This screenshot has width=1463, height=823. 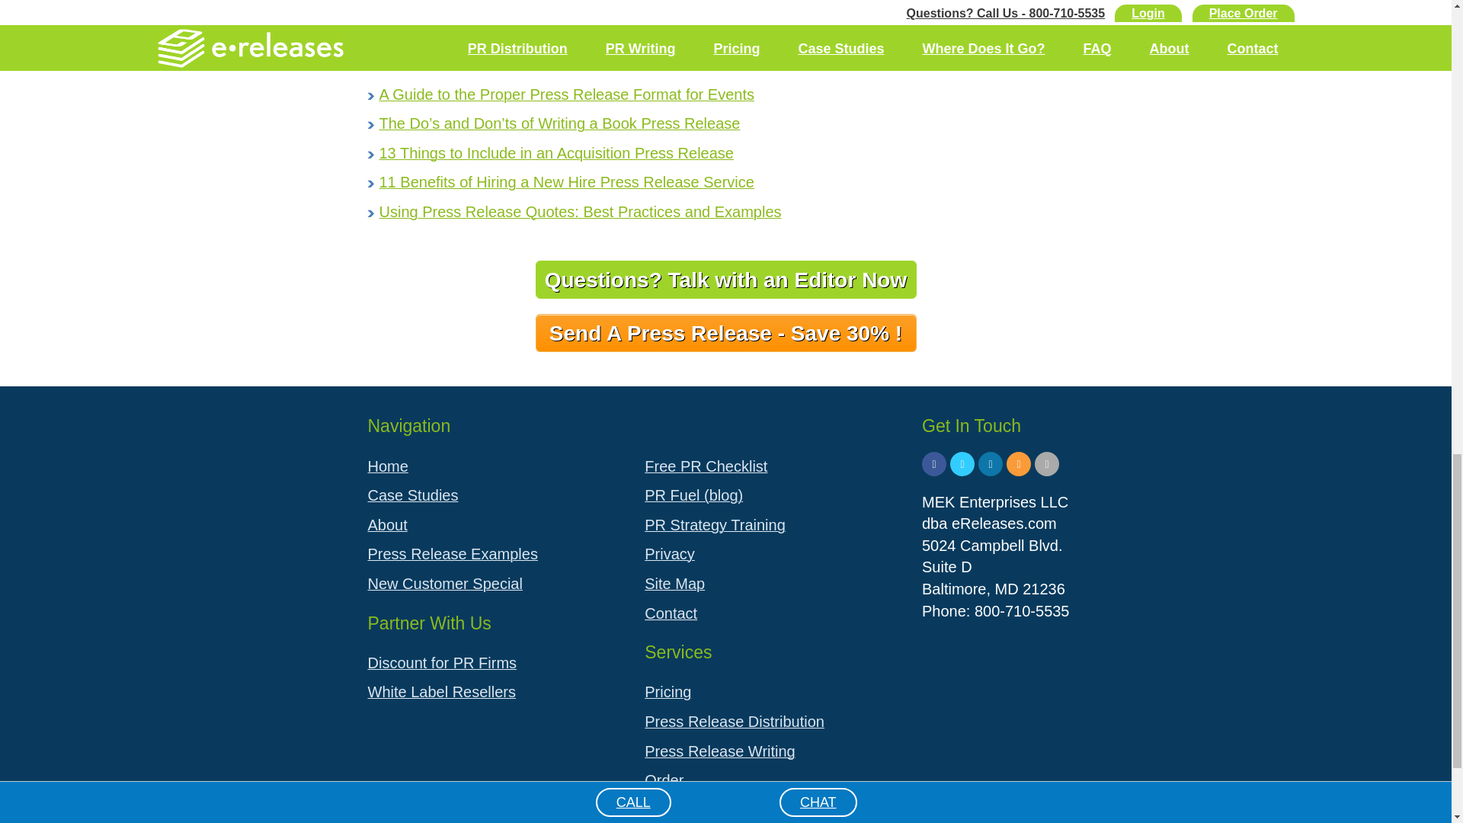 I want to click on Questions? Talk with an Editor Now, so click(x=725, y=280).